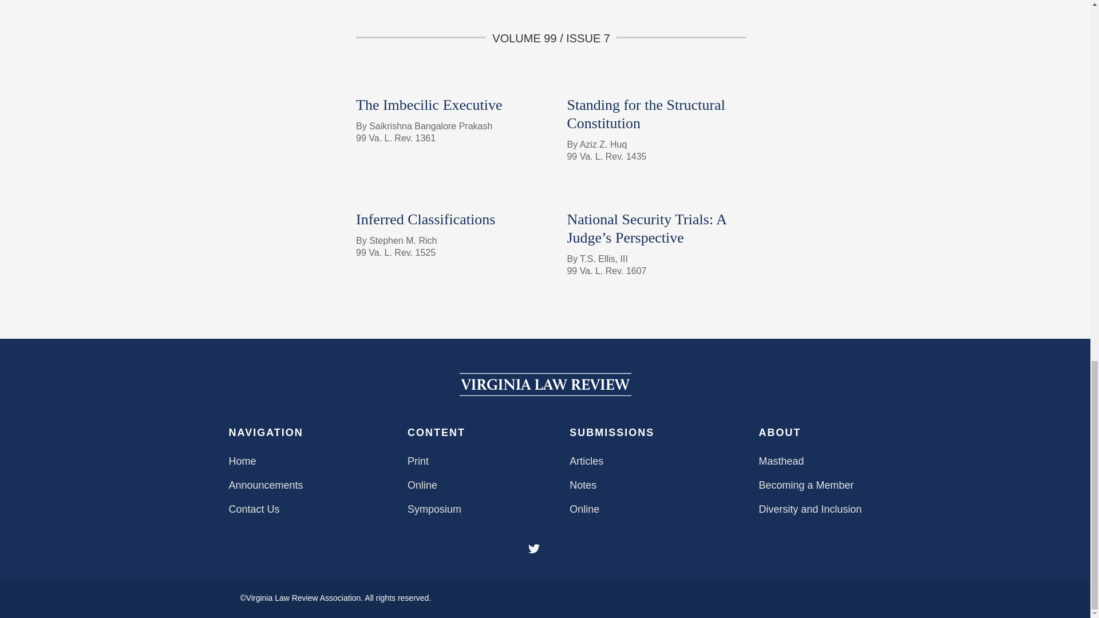 The image size is (1099, 618). Describe the element at coordinates (646, 114) in the screenshot. I see `Standing for the Structural Constitution` at that location.